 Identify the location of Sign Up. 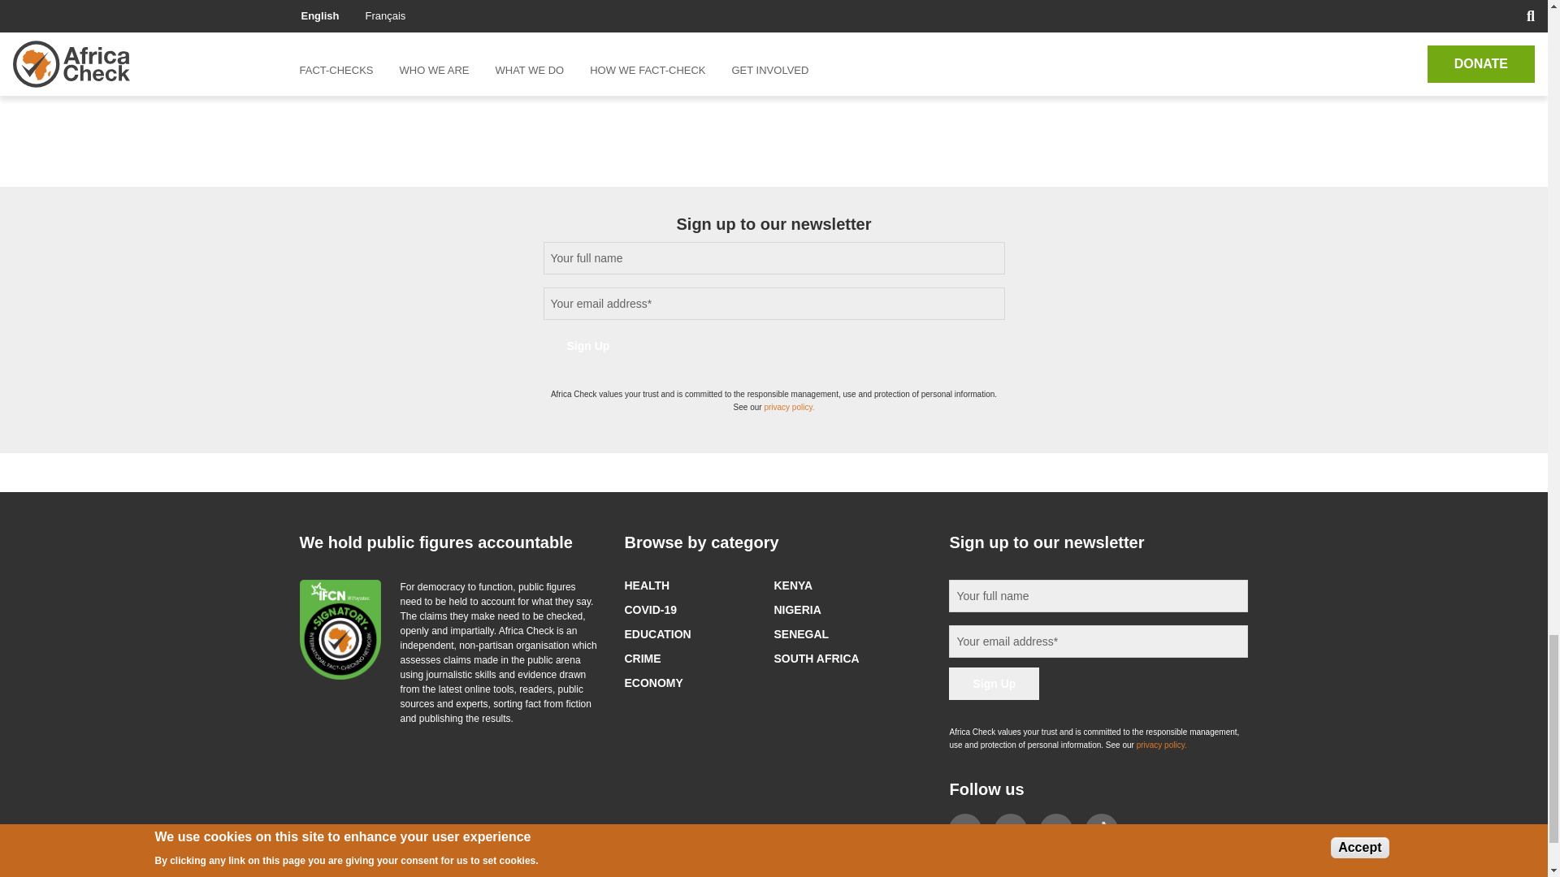
(588, 346).